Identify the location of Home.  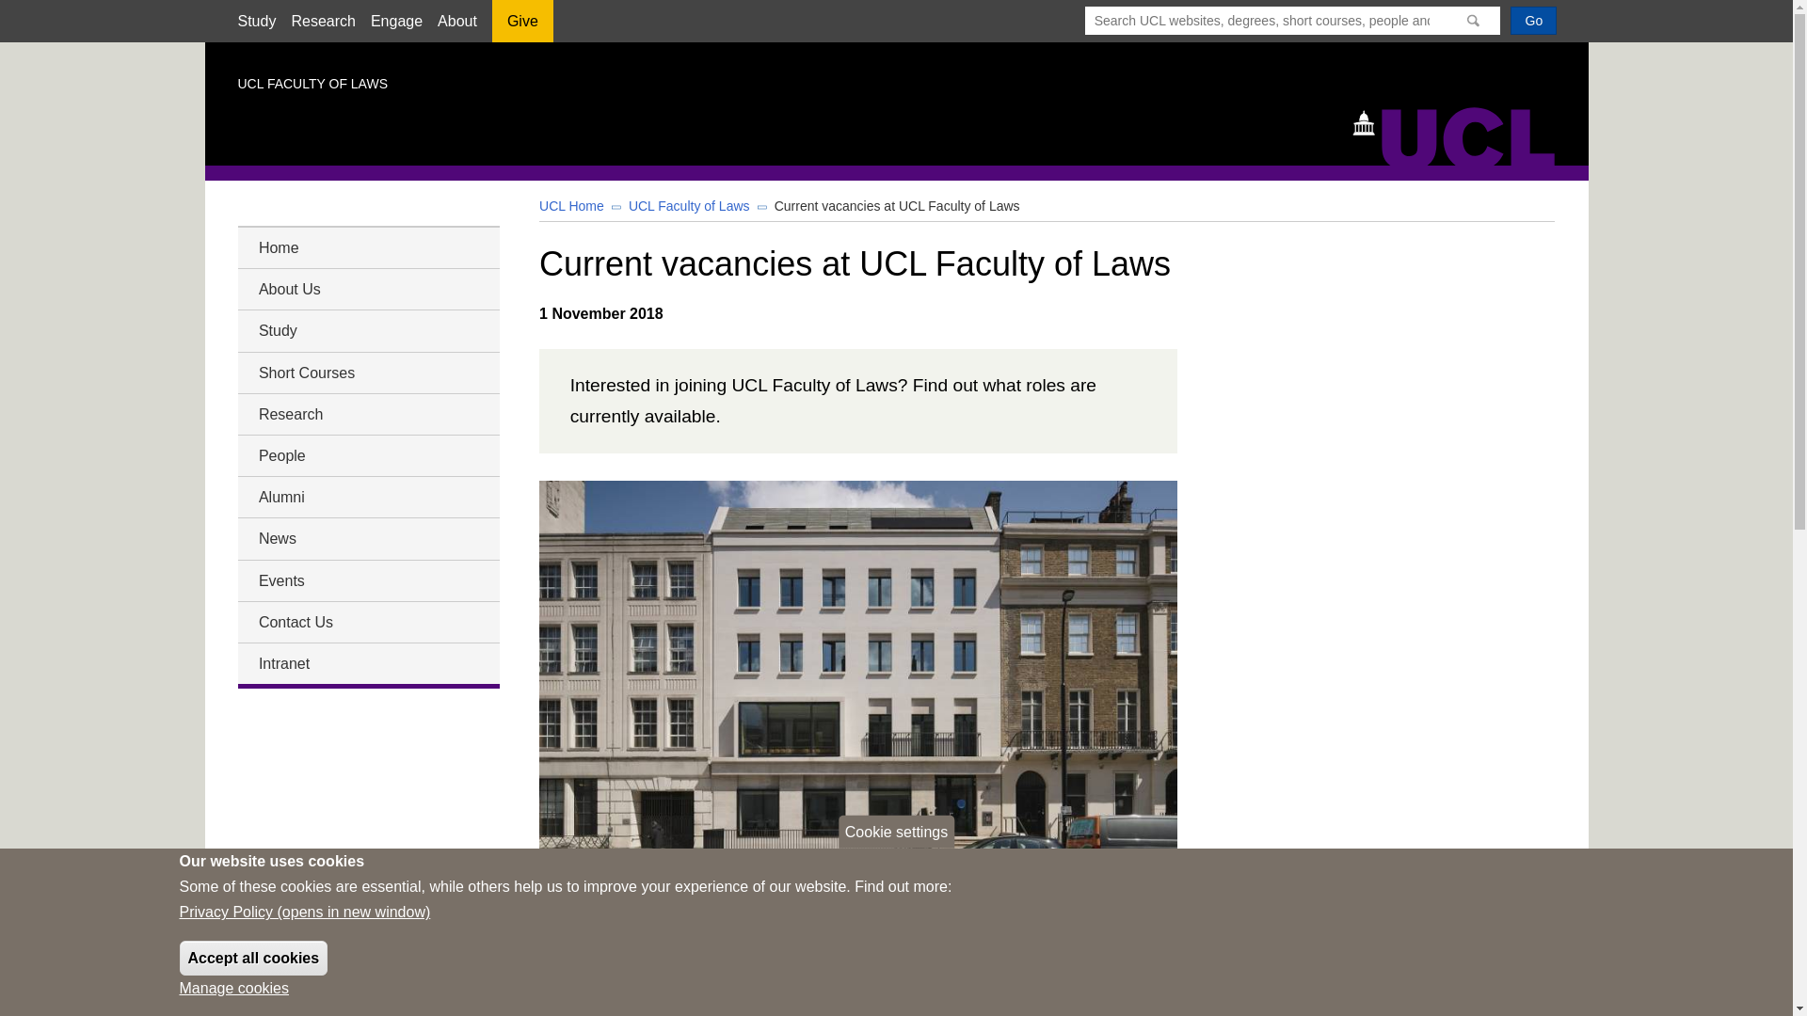
(367, 246).